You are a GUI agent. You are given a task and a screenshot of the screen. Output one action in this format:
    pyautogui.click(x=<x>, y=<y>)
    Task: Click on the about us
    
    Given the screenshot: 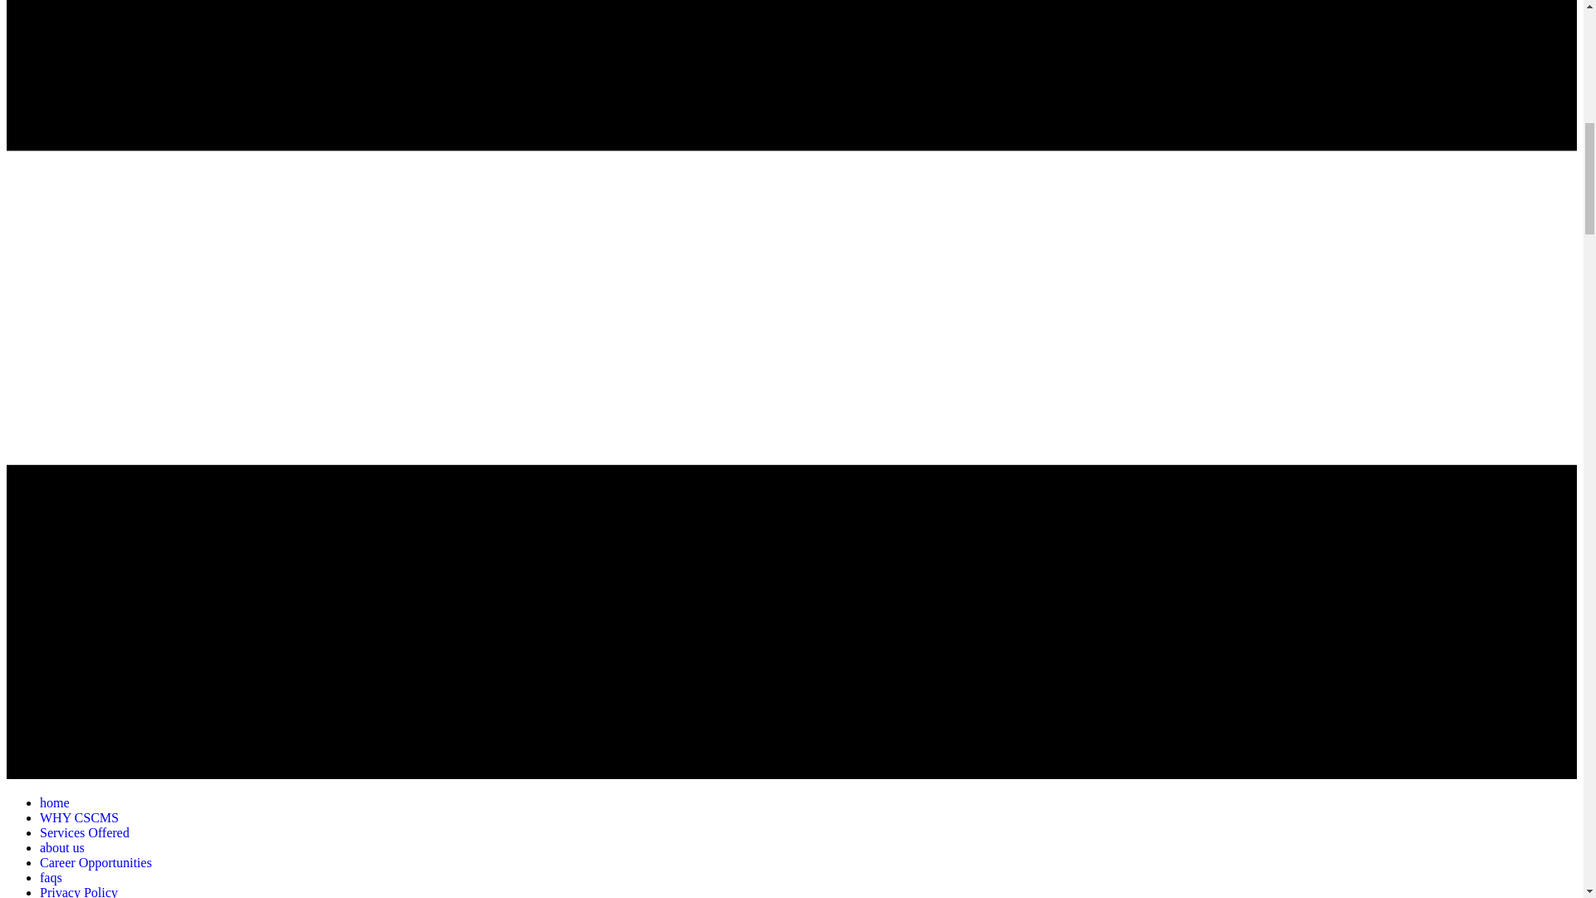 What is the action you would take?
    pyautogui.click(x=62, y=847)
    